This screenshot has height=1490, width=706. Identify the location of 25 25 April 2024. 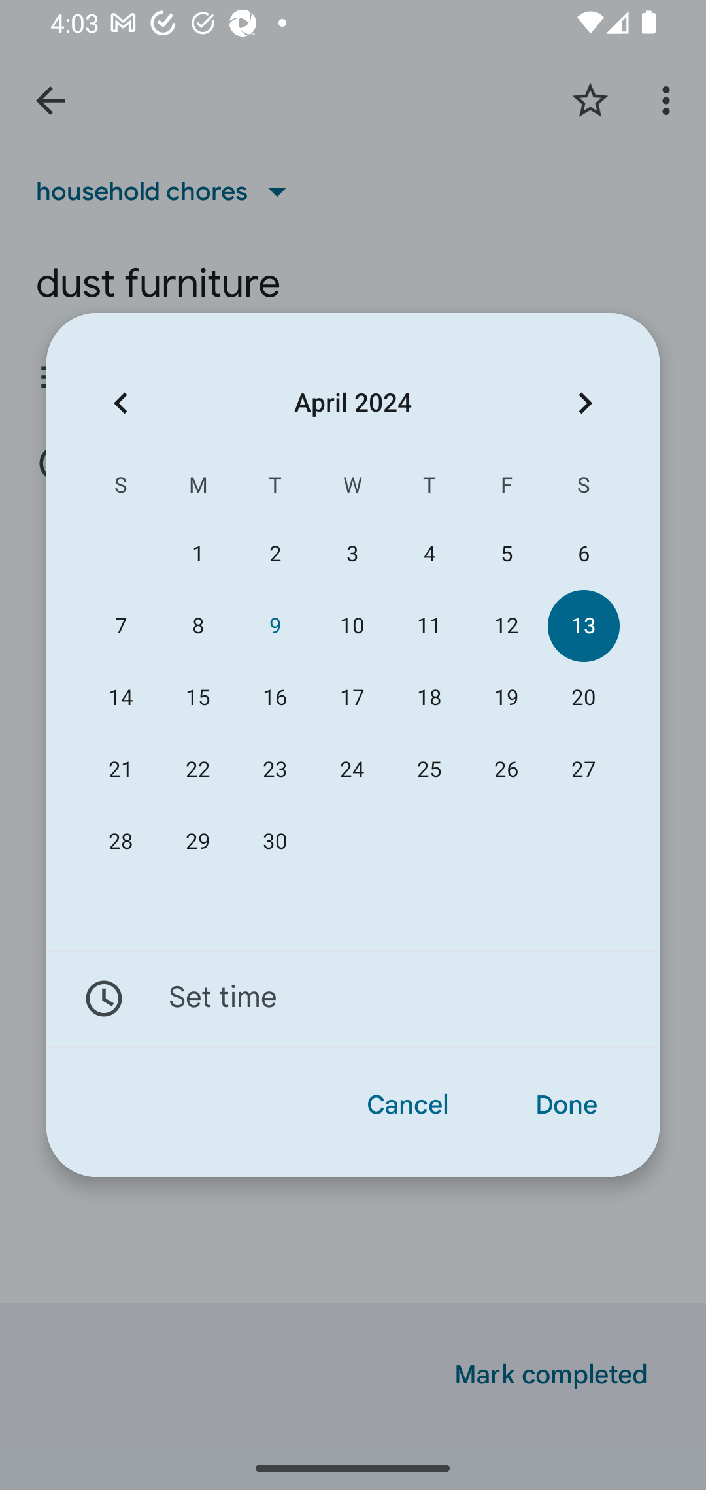
(429, 770).